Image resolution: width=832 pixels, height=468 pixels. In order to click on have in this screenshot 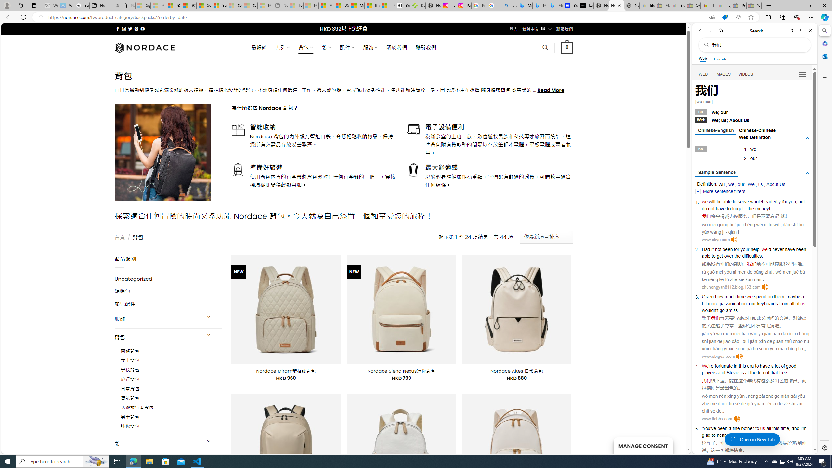, I will do `click(764, 366)`.